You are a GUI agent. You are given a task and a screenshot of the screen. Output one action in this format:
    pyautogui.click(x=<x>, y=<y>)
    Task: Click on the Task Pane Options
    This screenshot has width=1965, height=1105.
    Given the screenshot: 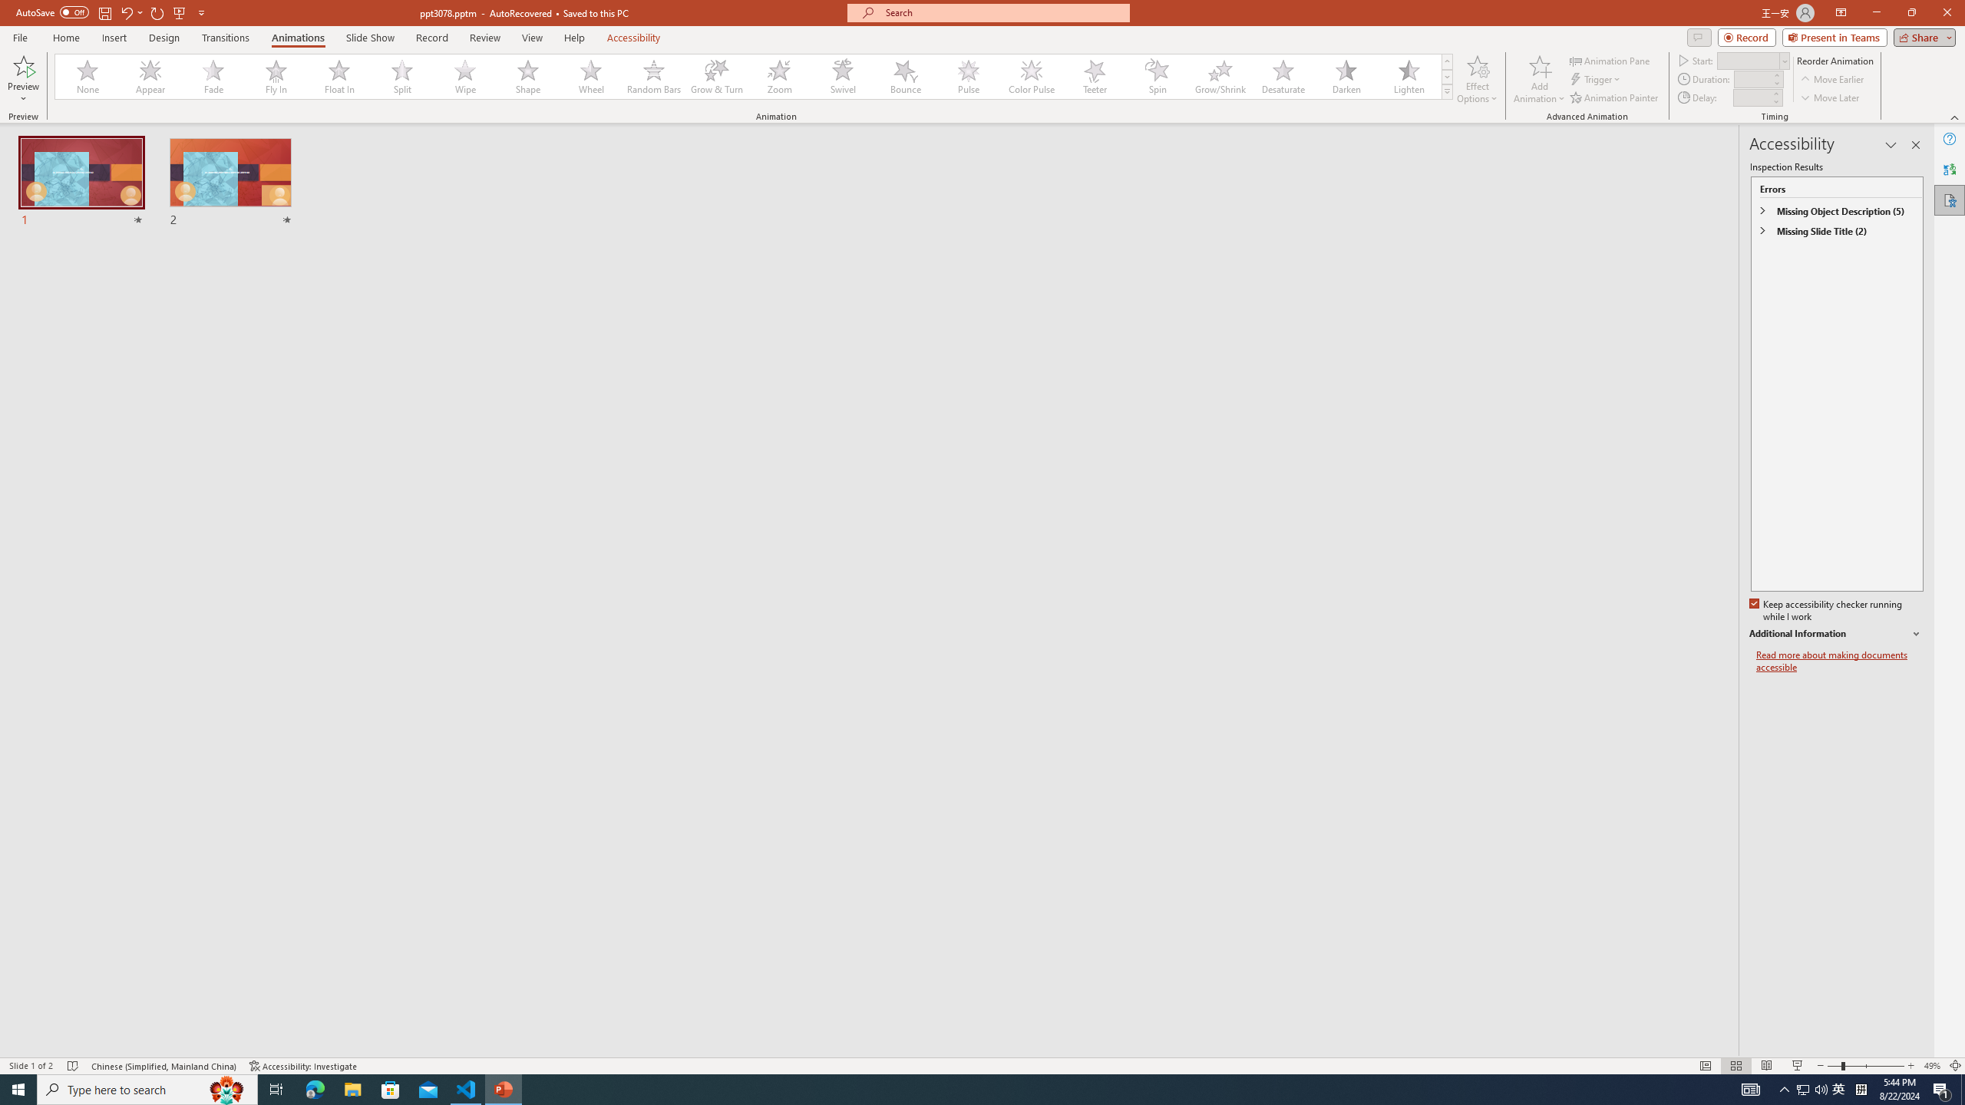 What is the action you would take?
    pyautogui.click(x=1891, y=145)
    